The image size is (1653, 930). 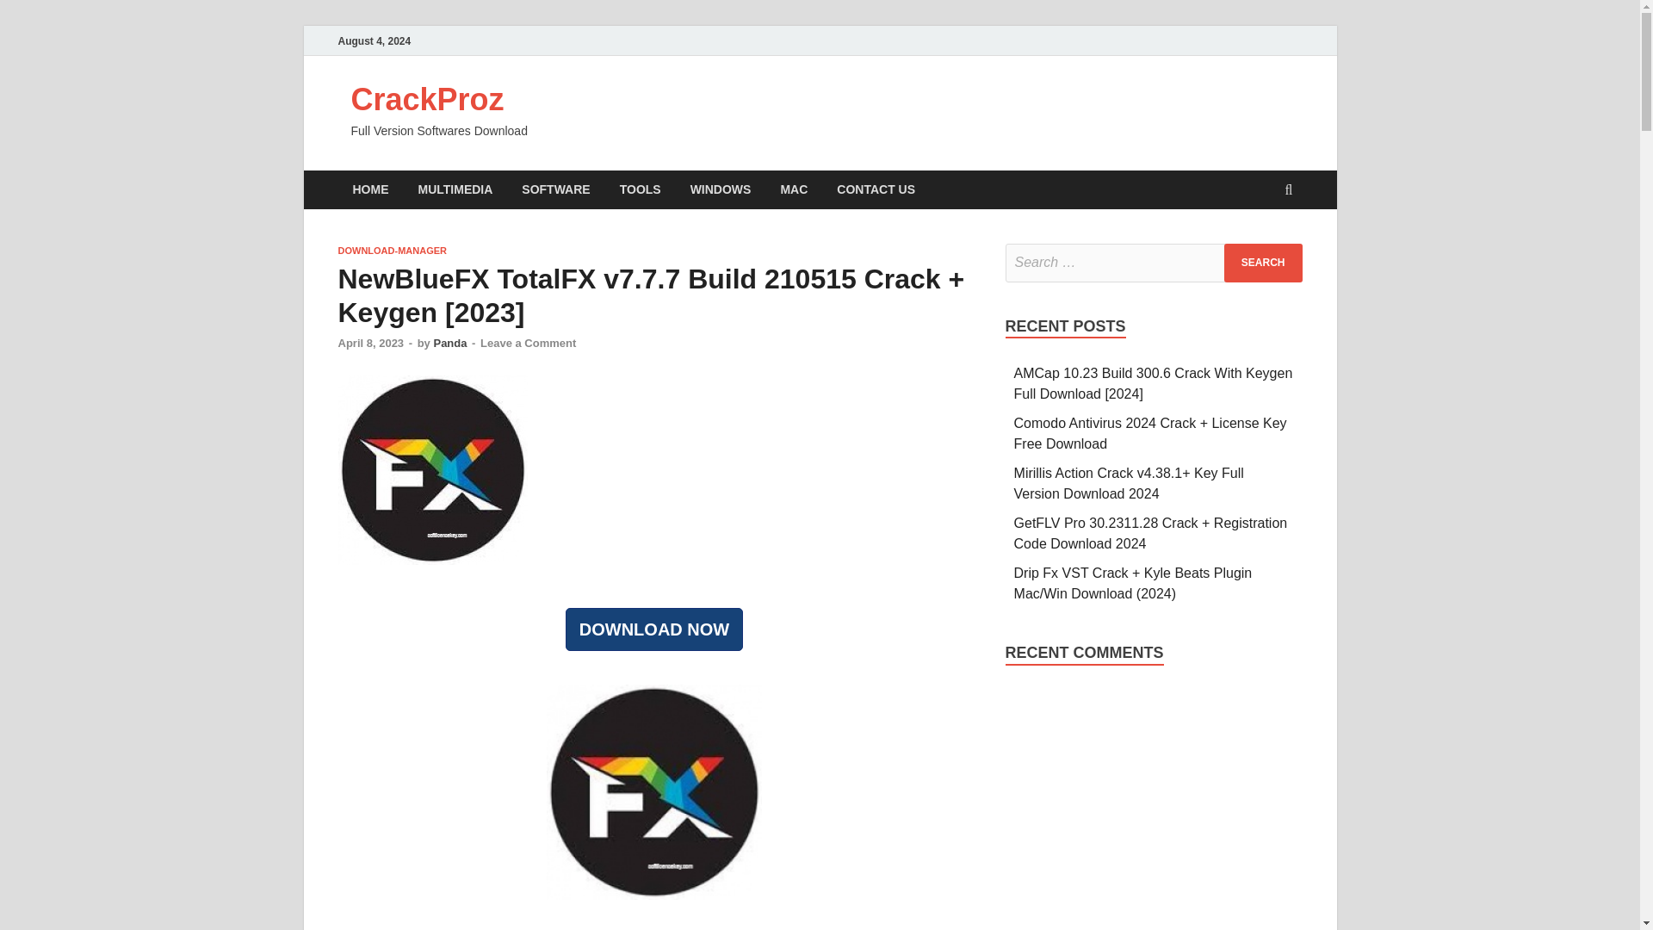 I want to click on CrackProz, so click(x=427, y=100).